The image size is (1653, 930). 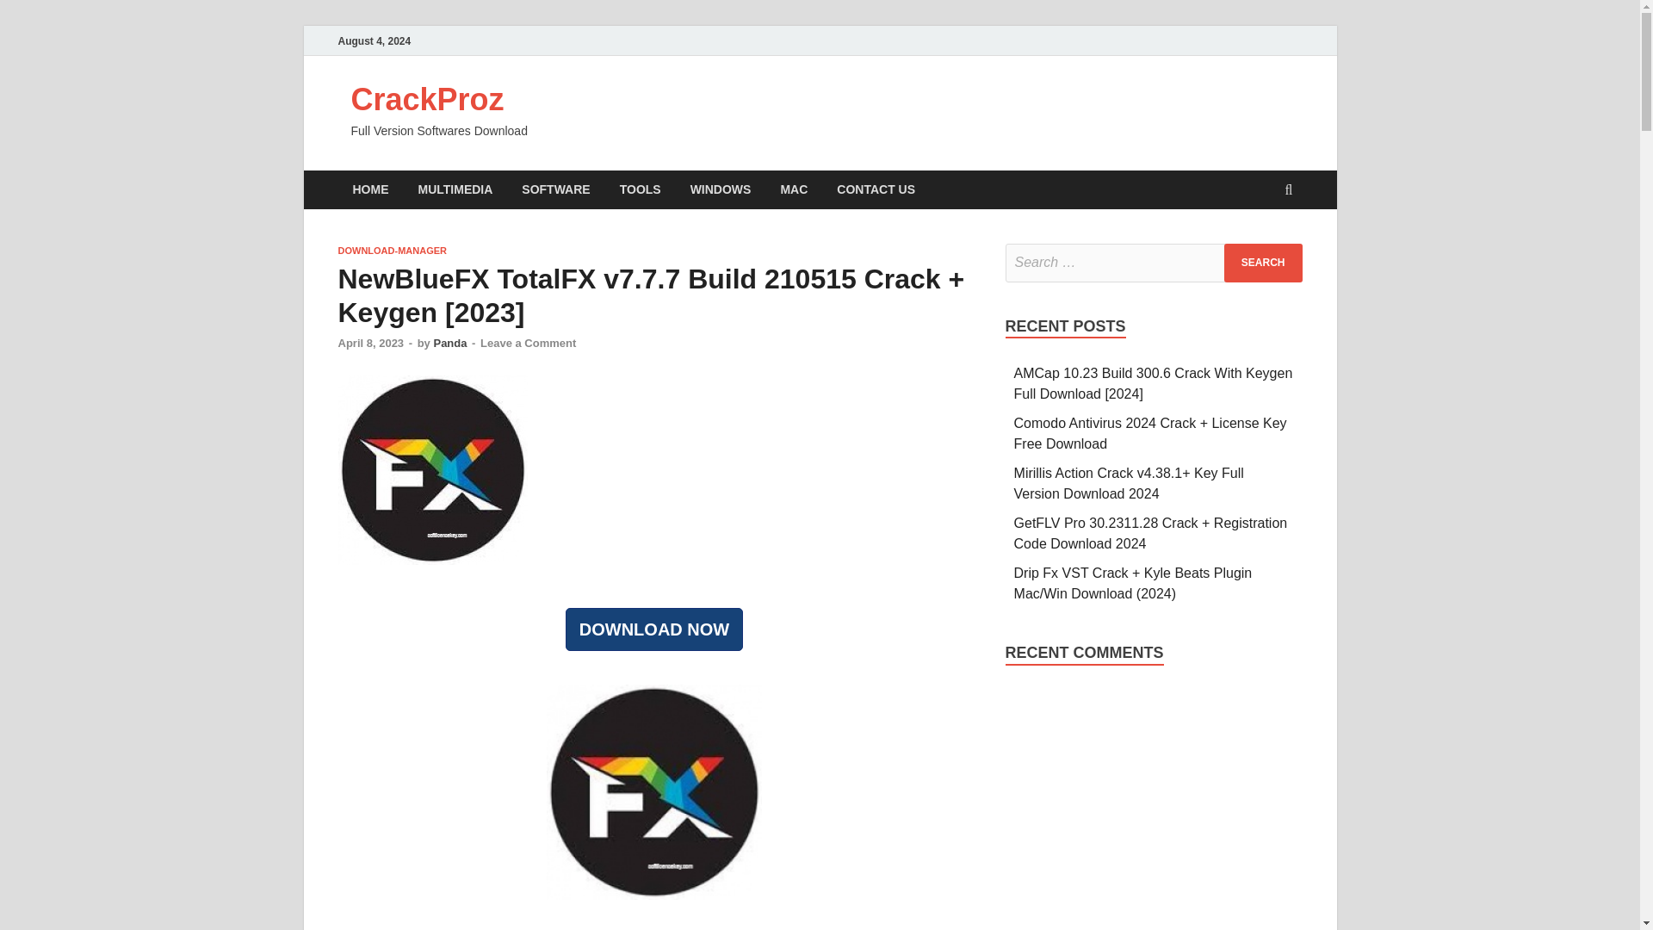 I want to click on CrackProz, so click(x=427, y=100).